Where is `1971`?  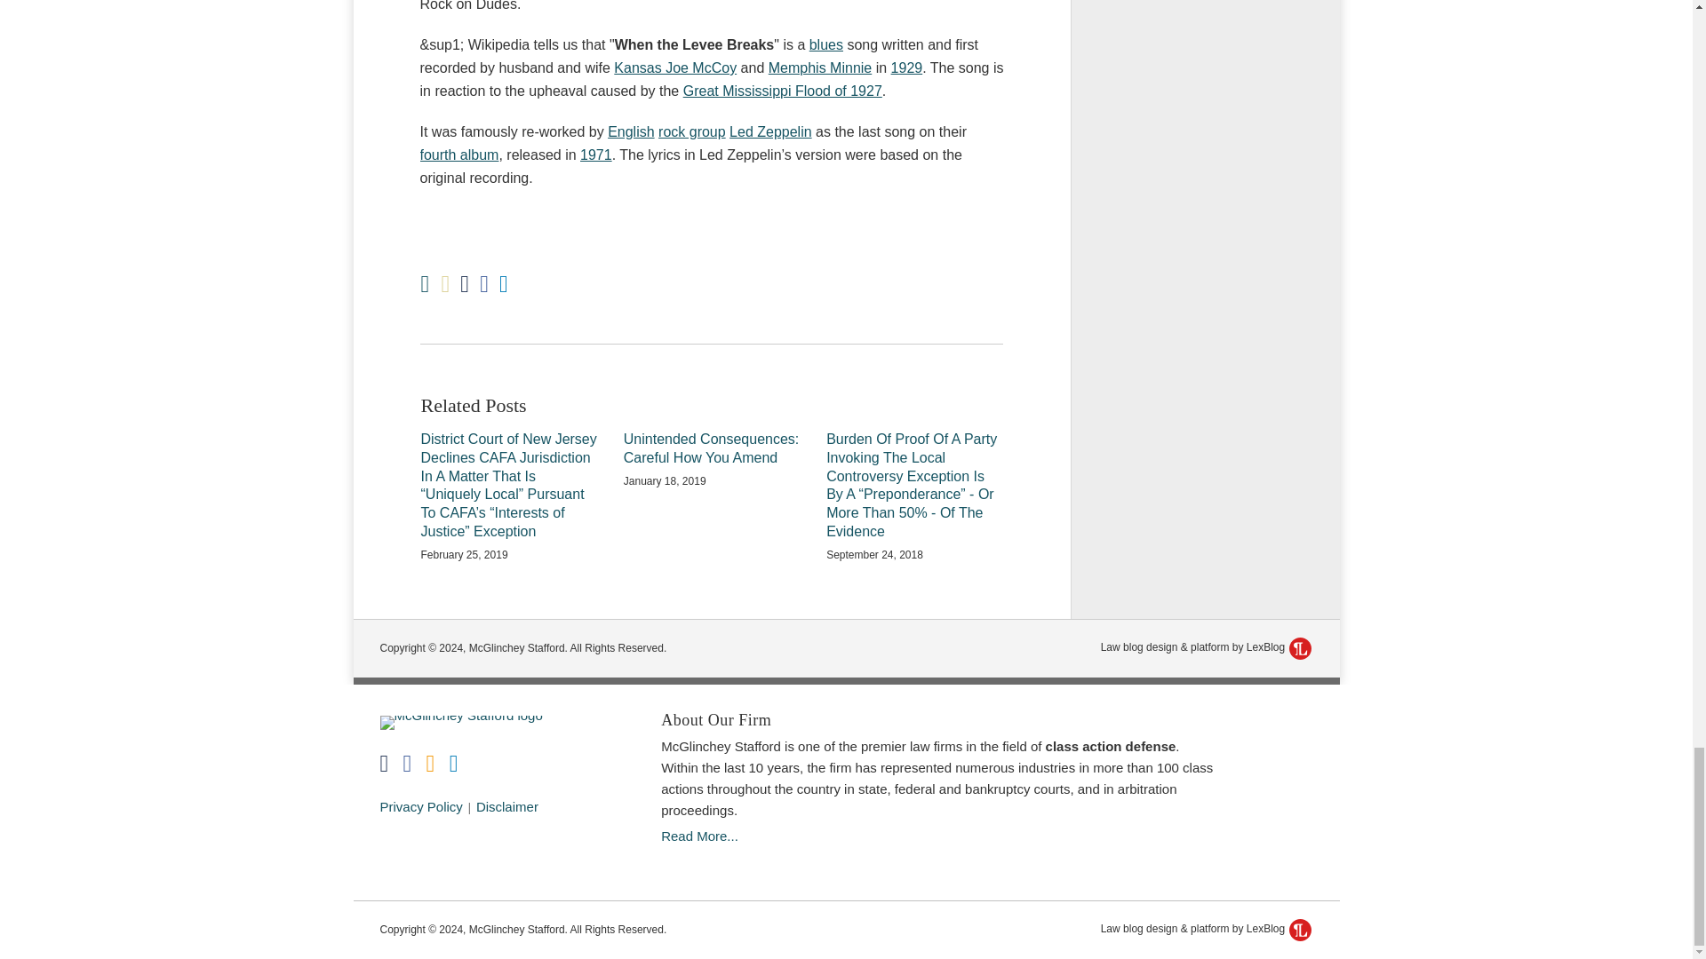 1971 is located at coordinates (595, 155).